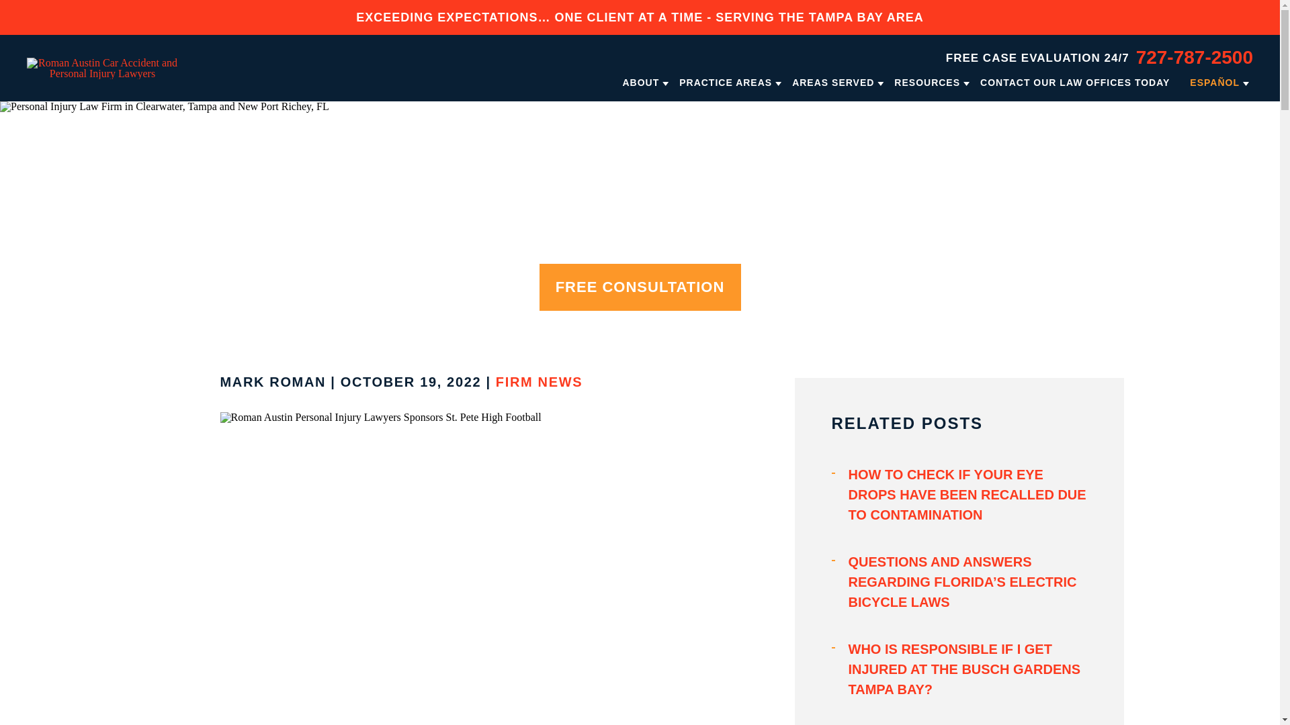  I want to click on ABOUT, so click(640, 82).